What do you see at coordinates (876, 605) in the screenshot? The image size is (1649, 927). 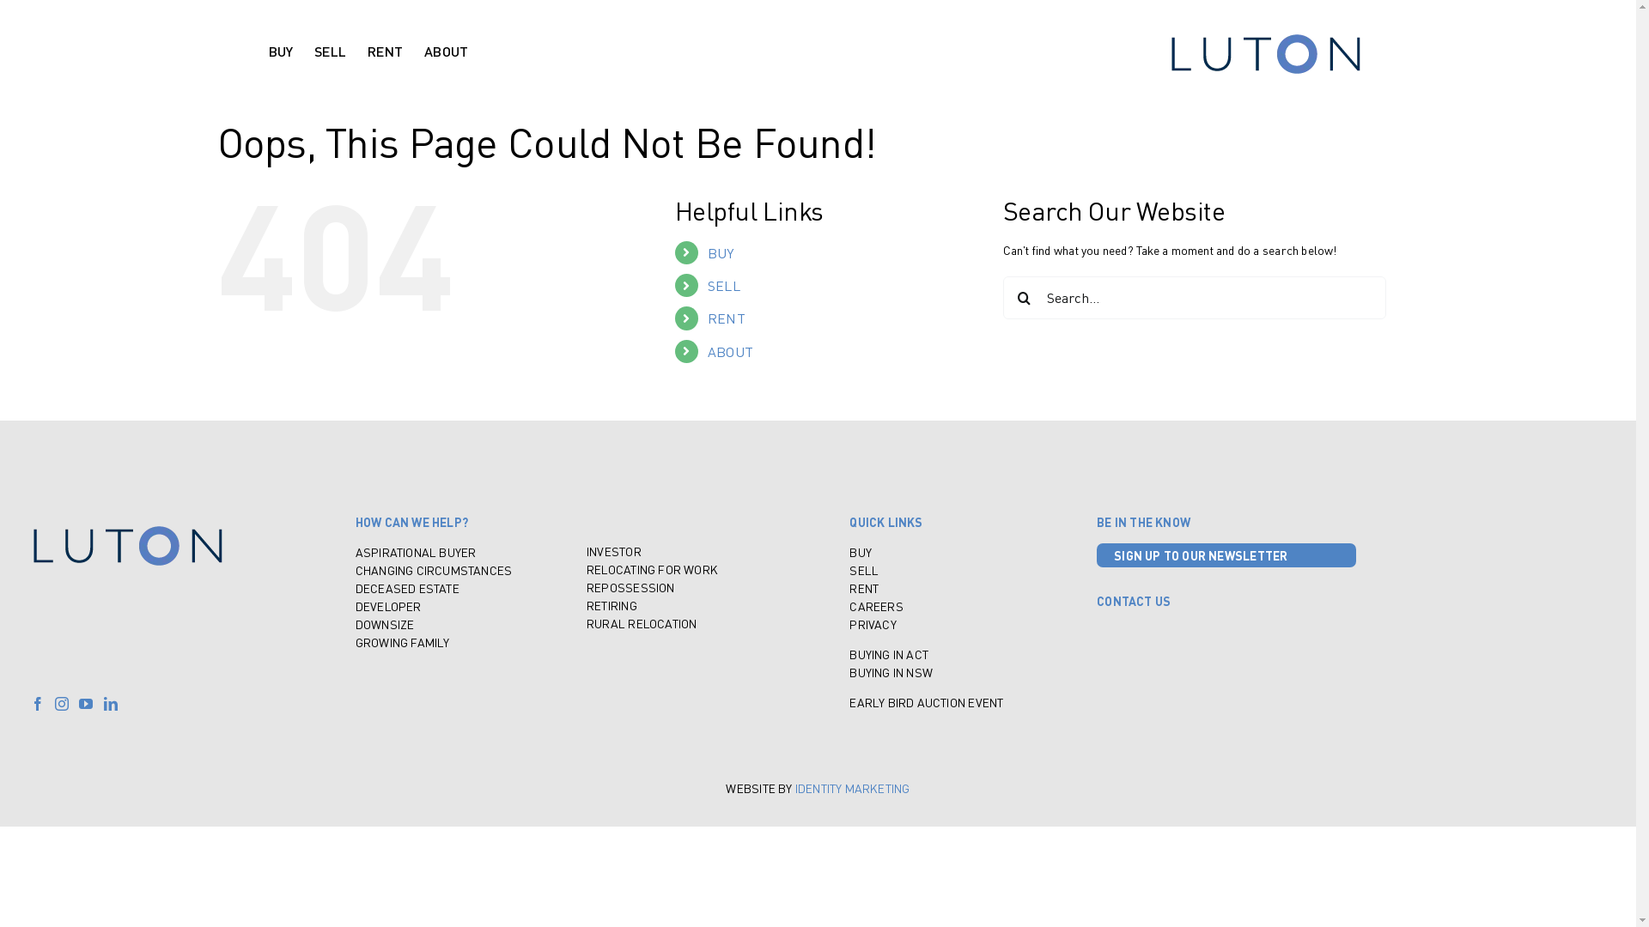 I see `CAREERS` at bounding box center [876, 605].